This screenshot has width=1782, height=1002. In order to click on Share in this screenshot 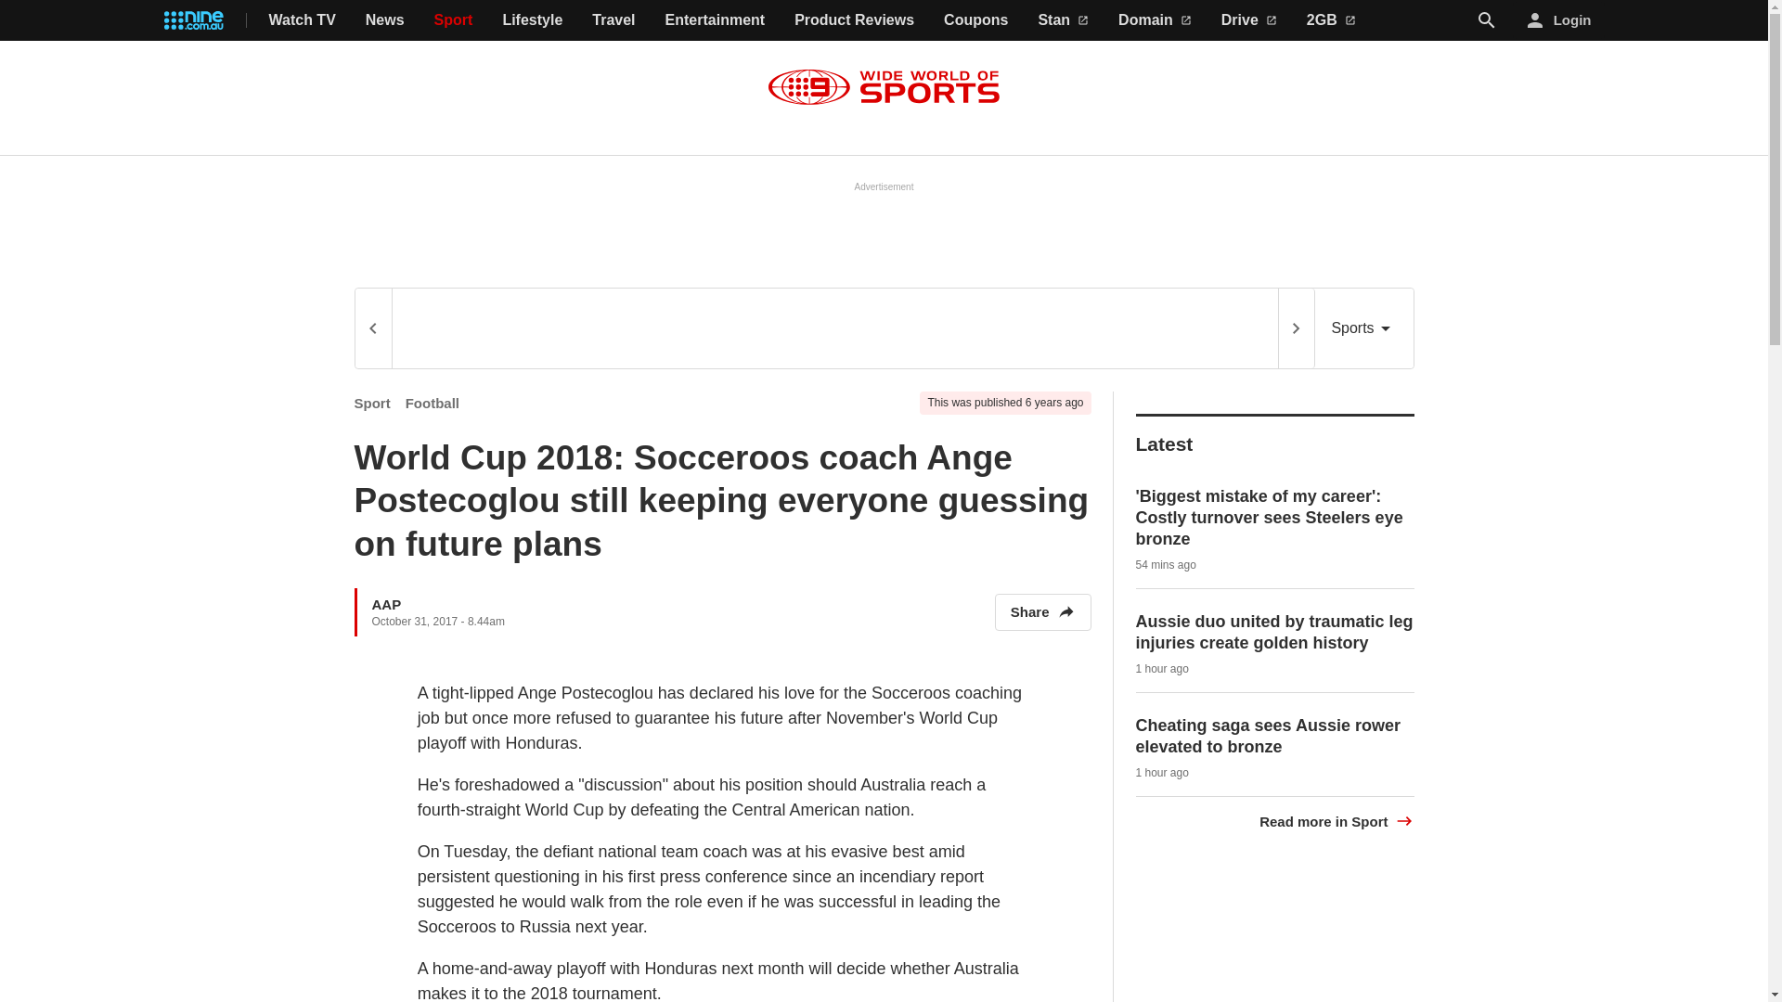, I will do `click(1042, 612)`.